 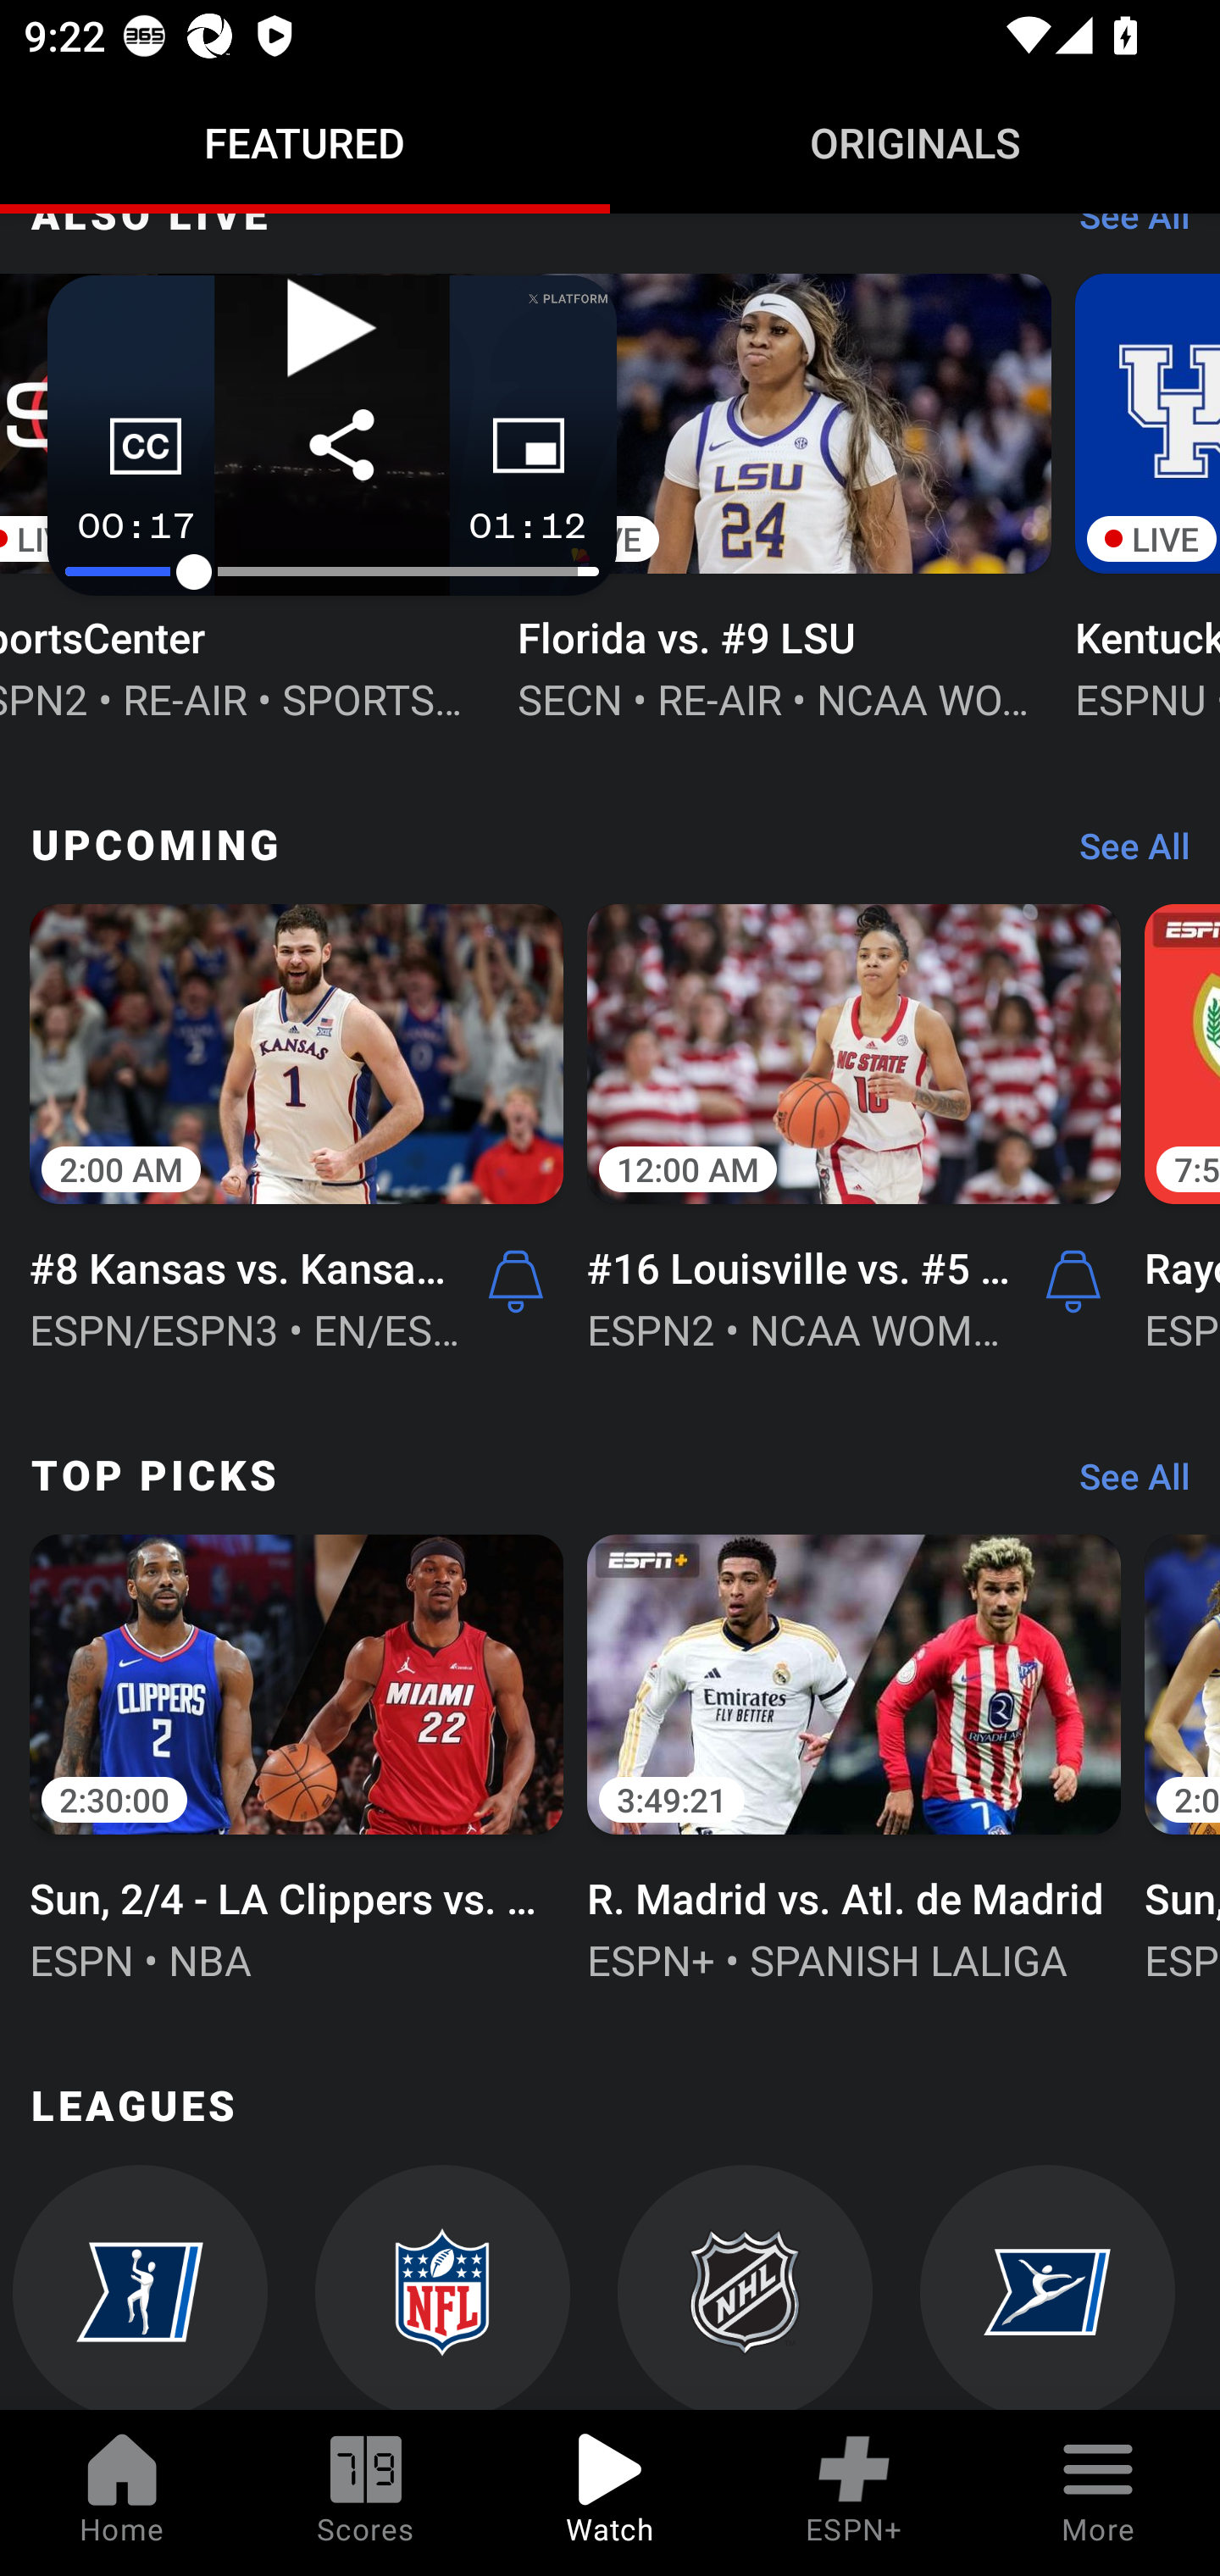 I want to click on ESPN+, so click(x=854, y=2493).